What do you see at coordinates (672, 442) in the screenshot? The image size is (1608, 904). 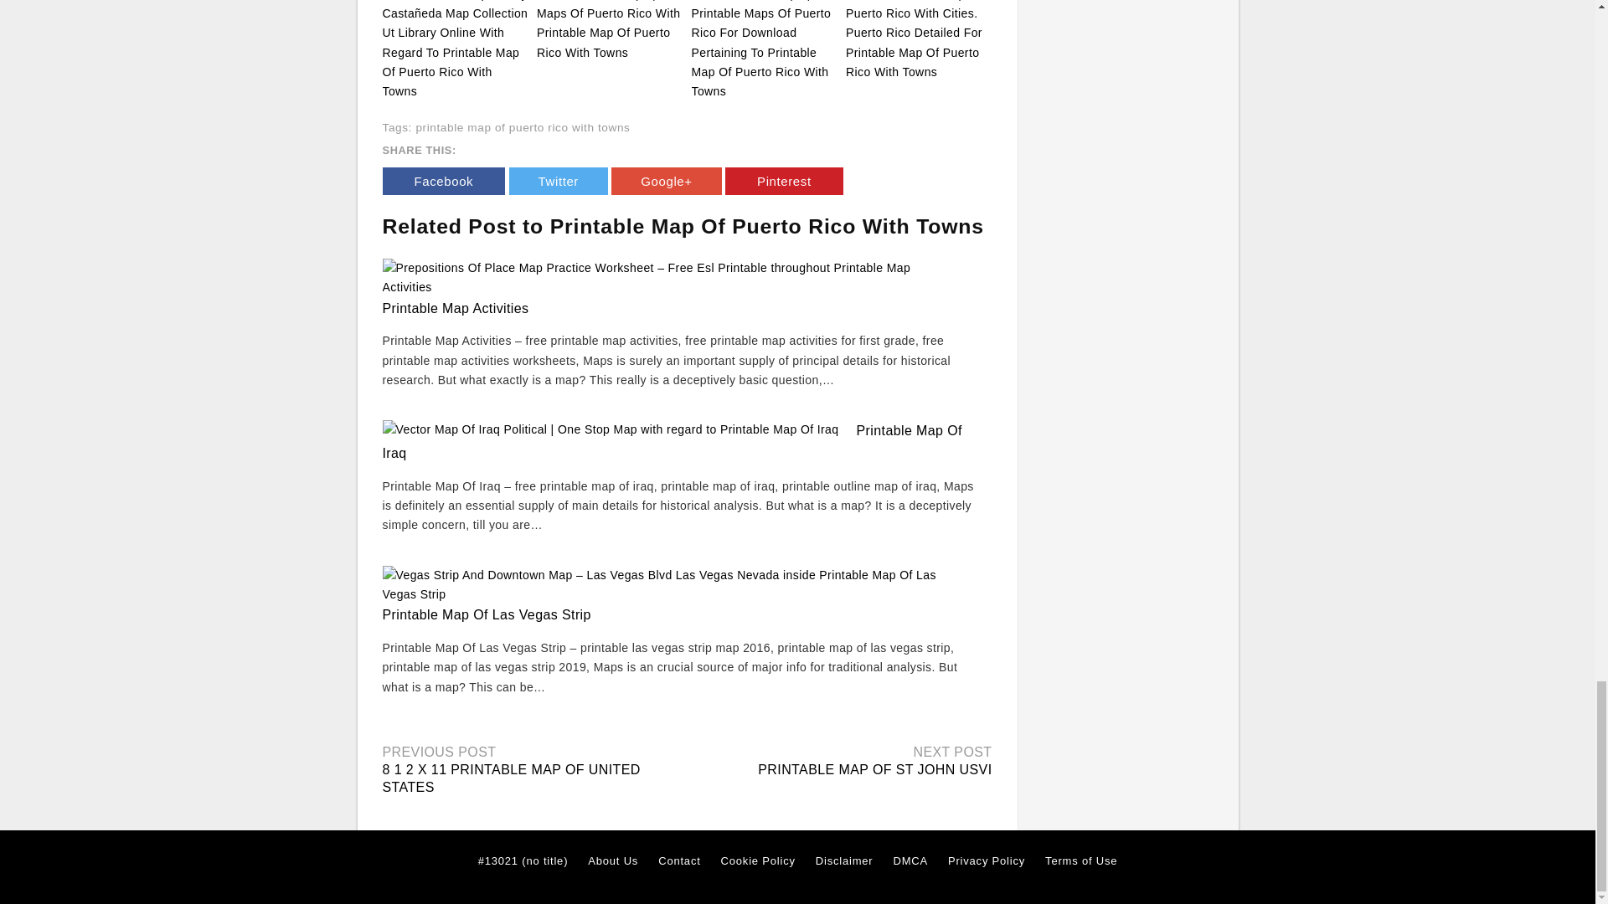 I see `Printable Map Of Iraq` at bounding box center [672, 442].